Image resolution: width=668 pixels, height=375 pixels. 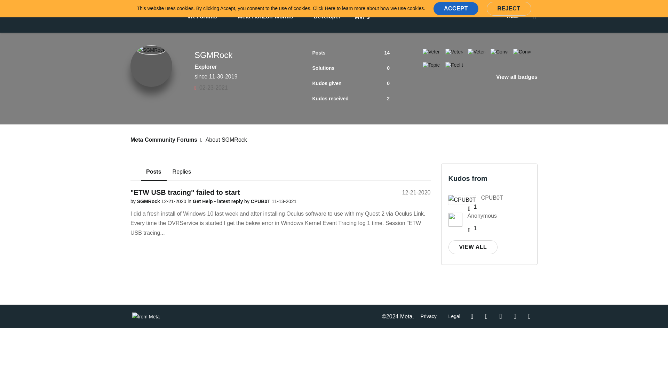 What do you see at coordinates (324, 8) in the screenshot?
I see `Click Here` at bounding box center [324, 8].